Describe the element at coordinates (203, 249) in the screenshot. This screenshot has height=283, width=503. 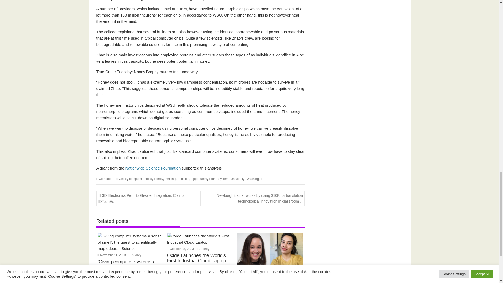
I see `Audrey` at that location.